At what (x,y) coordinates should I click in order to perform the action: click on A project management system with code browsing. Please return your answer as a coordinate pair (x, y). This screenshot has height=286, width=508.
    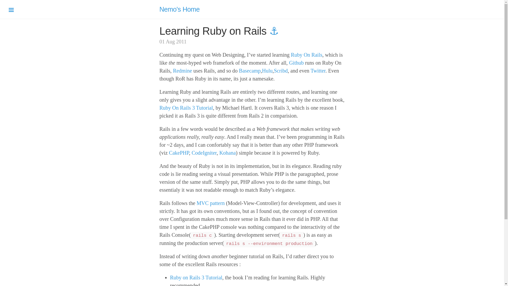
    Looking at the image, I should click on (183, 70).